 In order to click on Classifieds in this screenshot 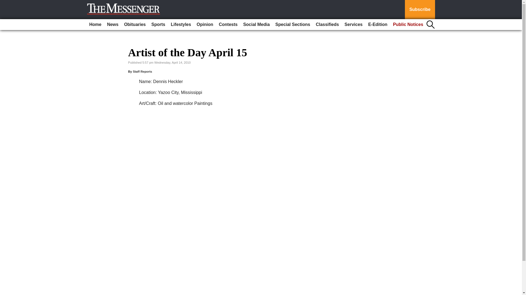, I will do `click(327, 25)`.